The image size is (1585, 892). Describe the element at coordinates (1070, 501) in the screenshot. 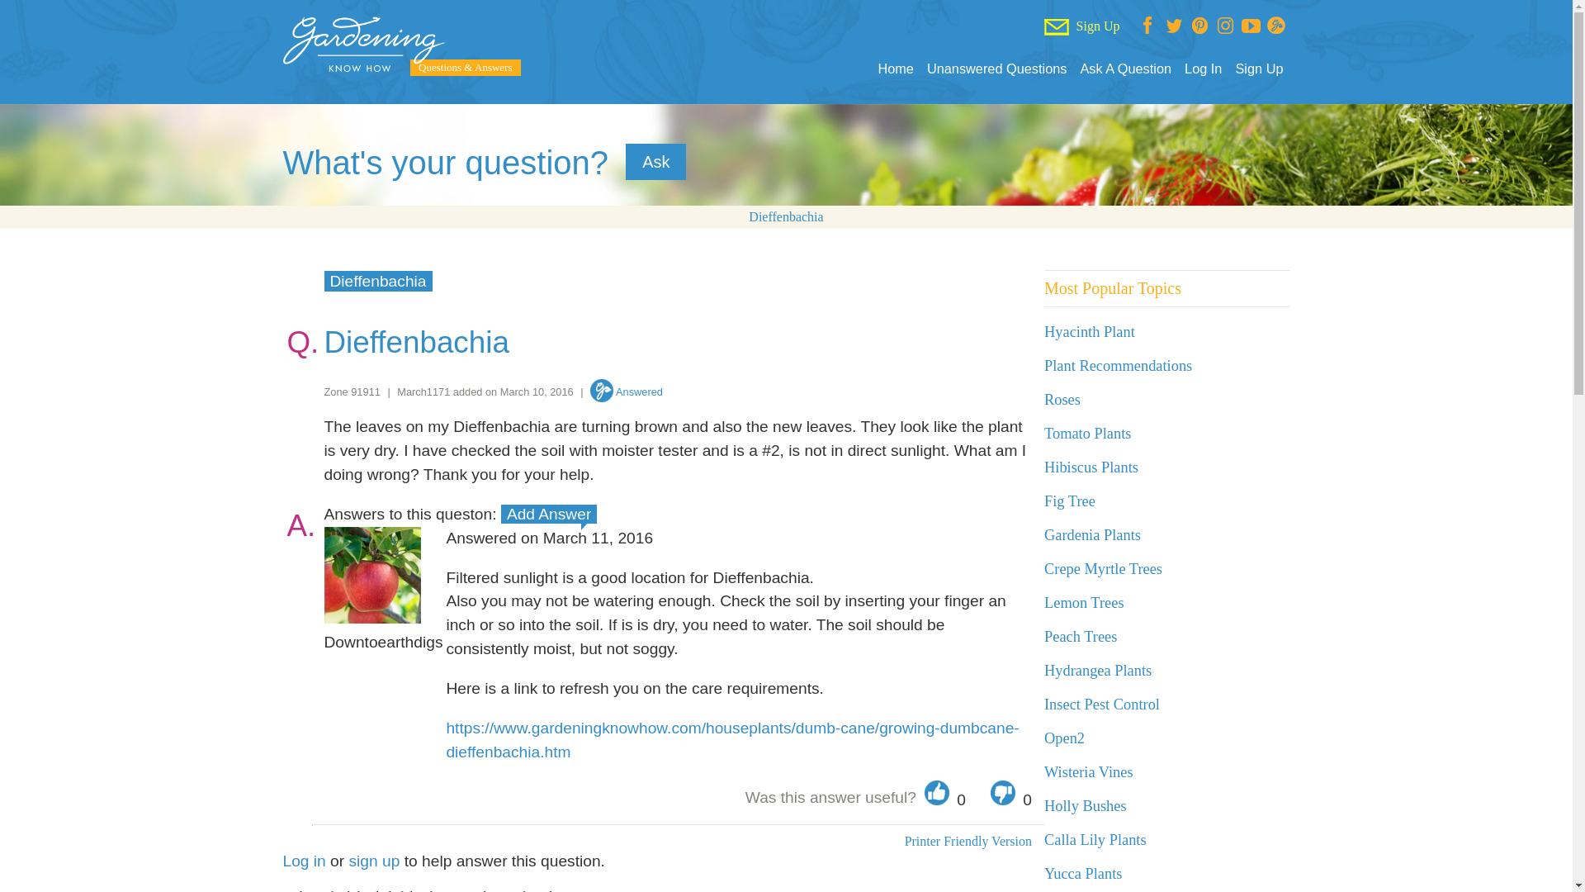

I see `Fig Tree` at that location.